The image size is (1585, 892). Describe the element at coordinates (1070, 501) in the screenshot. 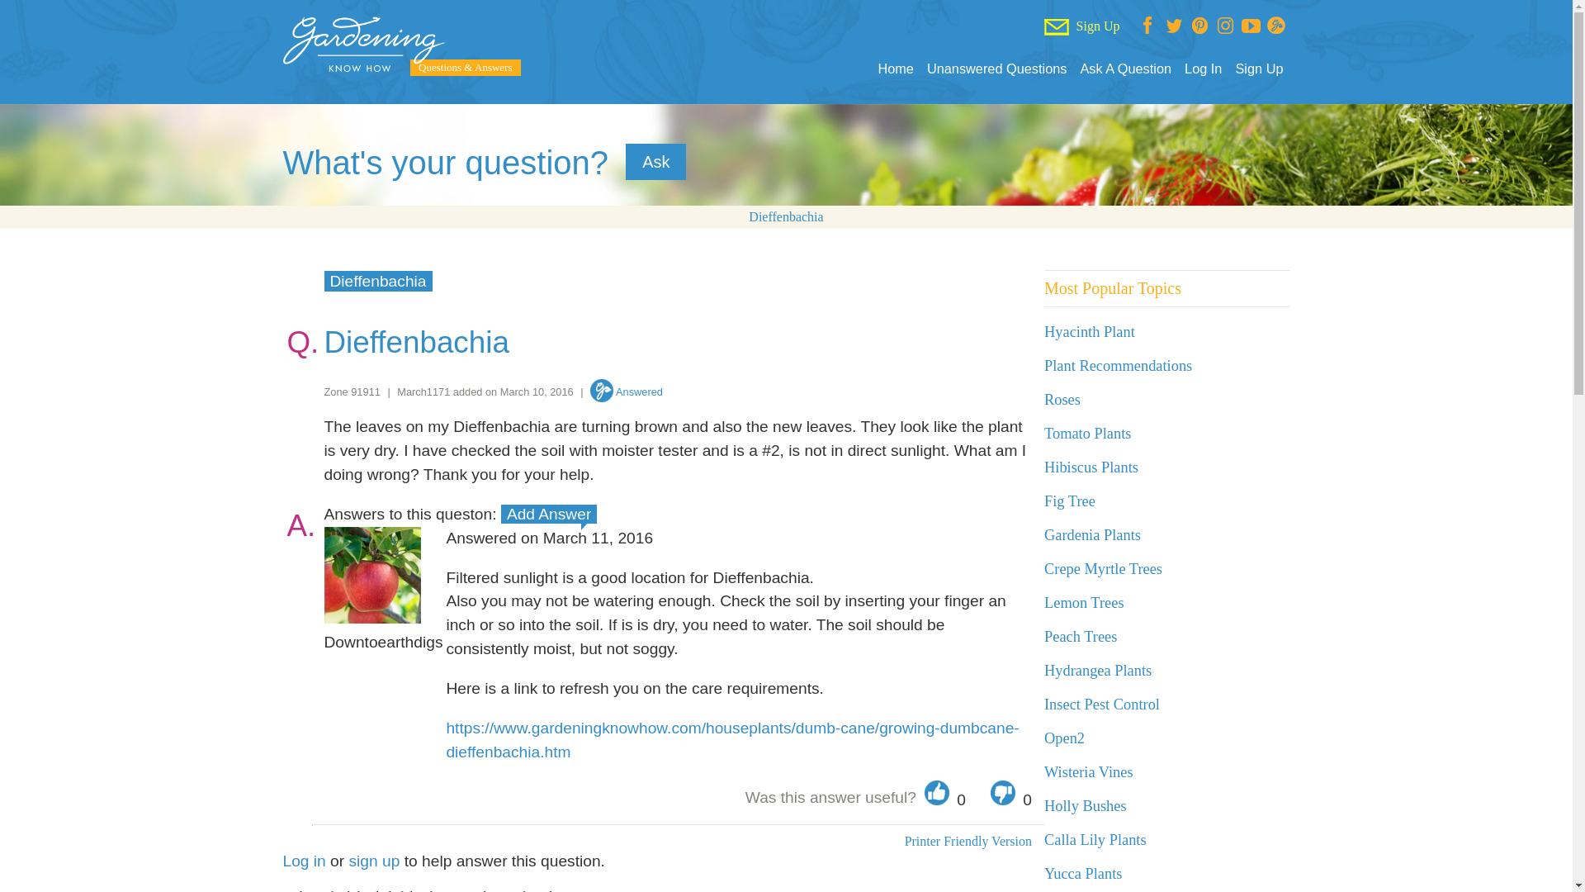

I see `Fig Tree` at that location.